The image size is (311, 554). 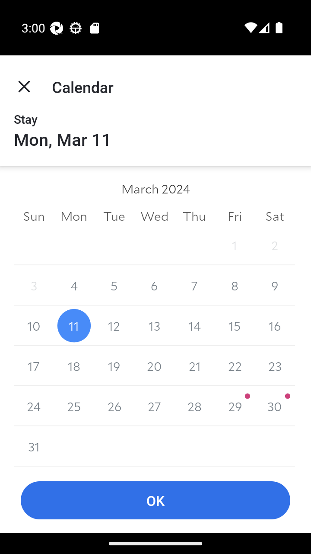 I want to click on 8 8 March 2024, so click(x=234, y=286).